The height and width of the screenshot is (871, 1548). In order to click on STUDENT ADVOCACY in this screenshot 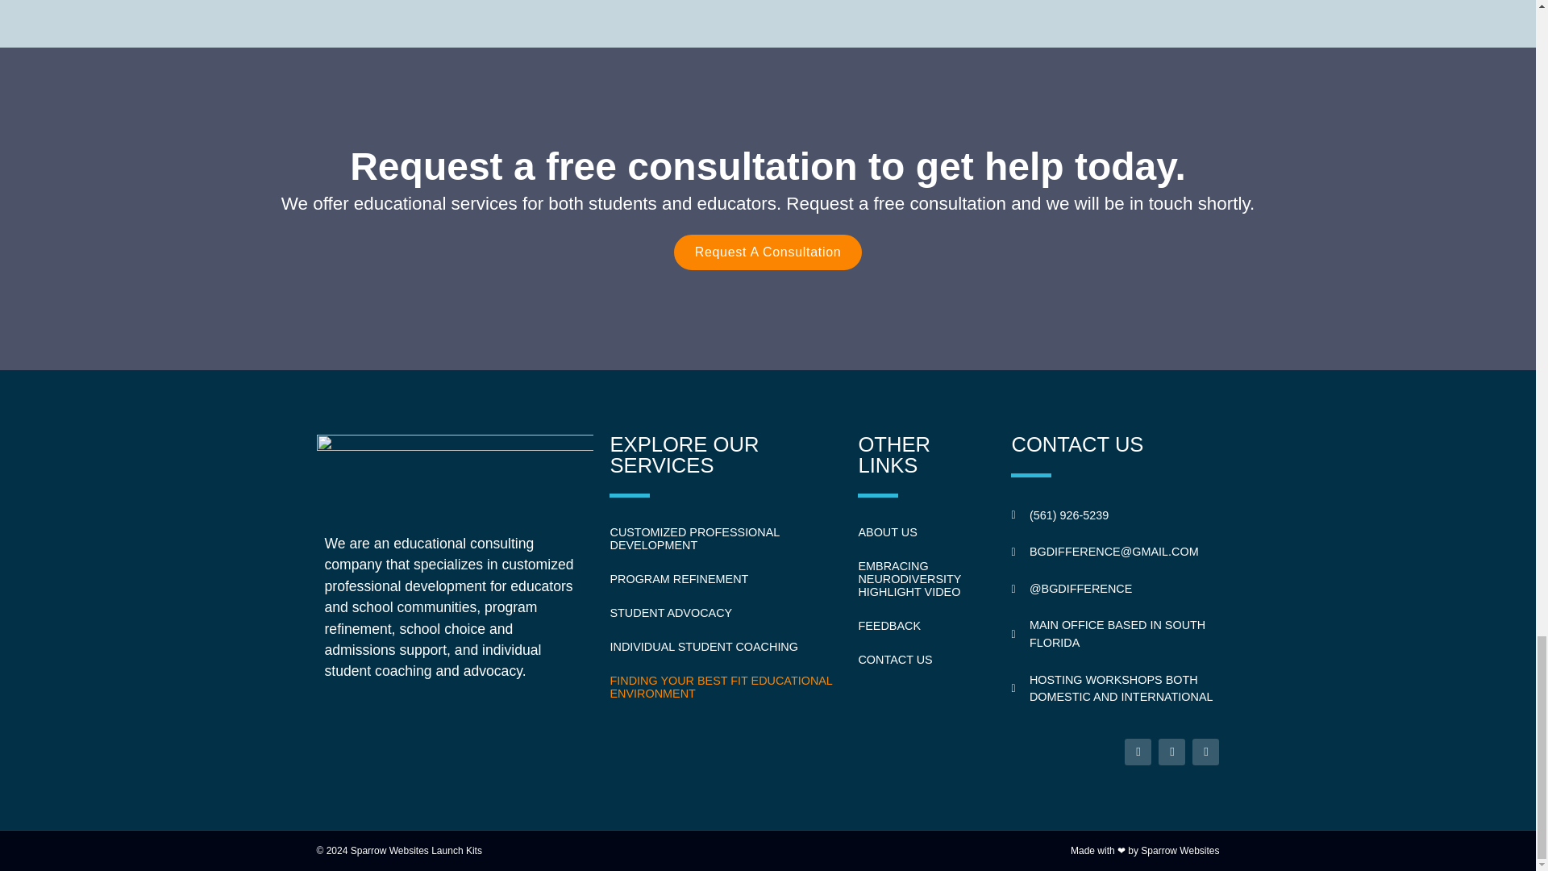, I will do `click(726, 612)`.